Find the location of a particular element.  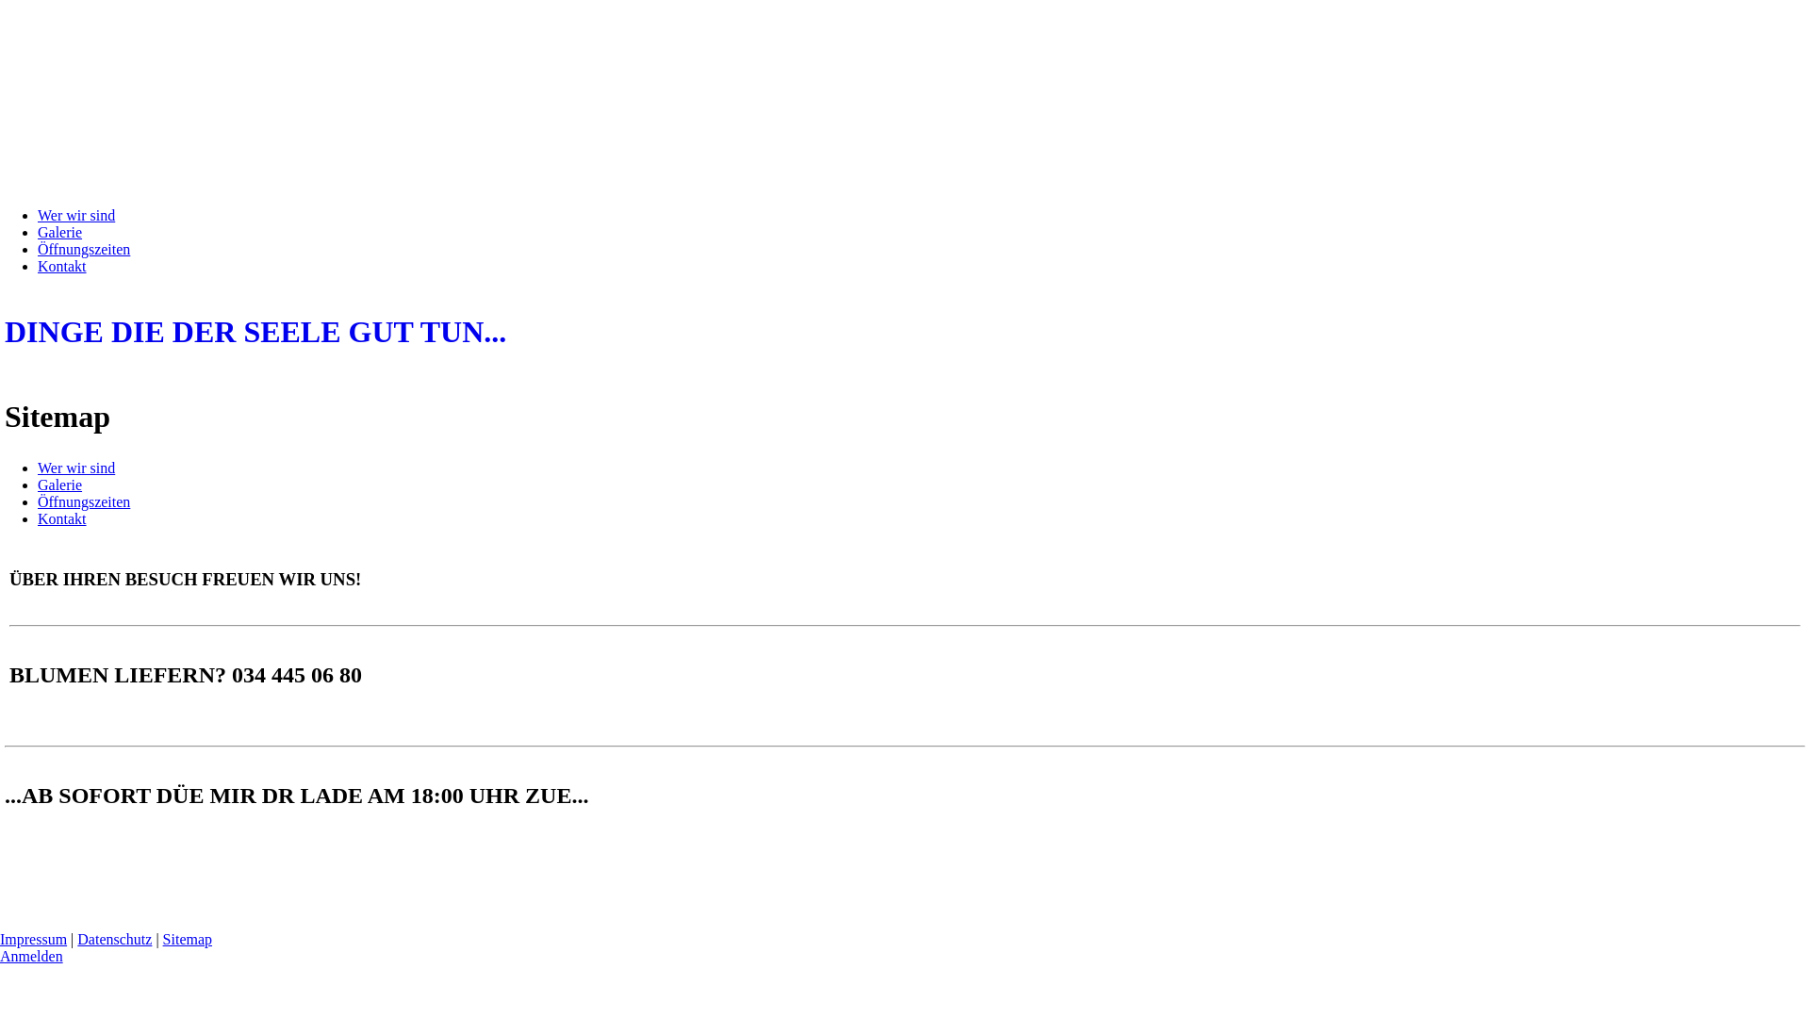

Galerie is located at coordinates (60, 484).